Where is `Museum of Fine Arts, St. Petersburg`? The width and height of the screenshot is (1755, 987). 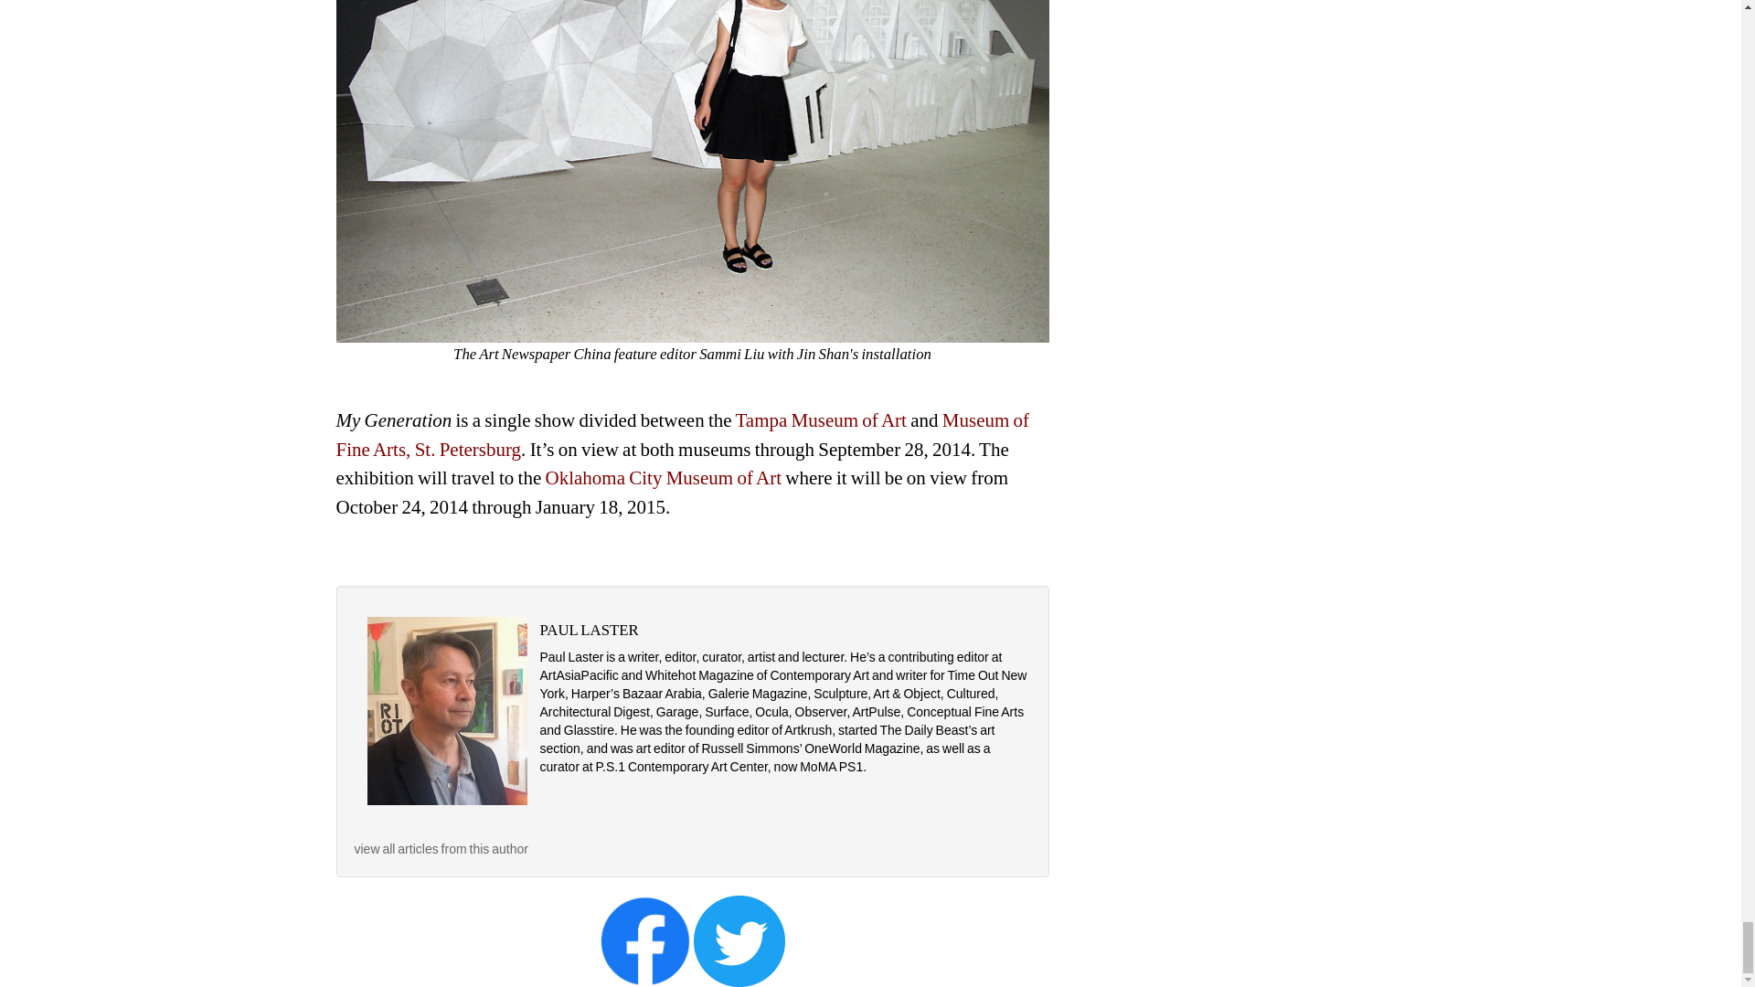
Museum of Fine Arts, St. Petersburg is located at coordinates (684, 435).